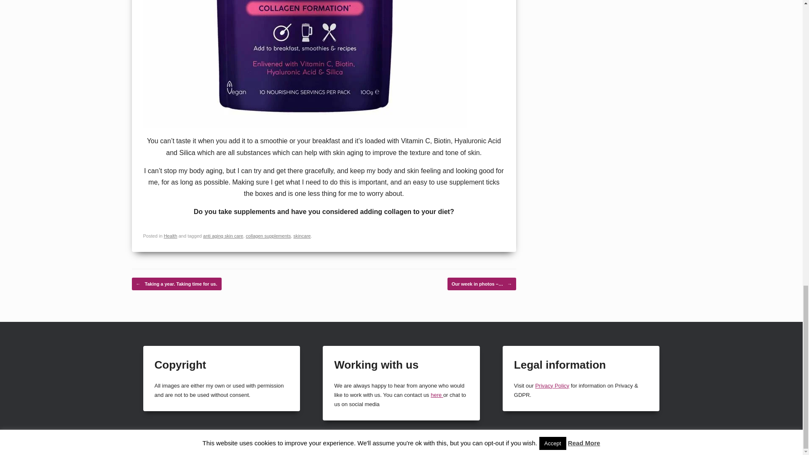 This screenshot has height=455, width=809. Describe the element at coordinates (759, 447) in the screenshot. I see `Gillyfleur` at that location.